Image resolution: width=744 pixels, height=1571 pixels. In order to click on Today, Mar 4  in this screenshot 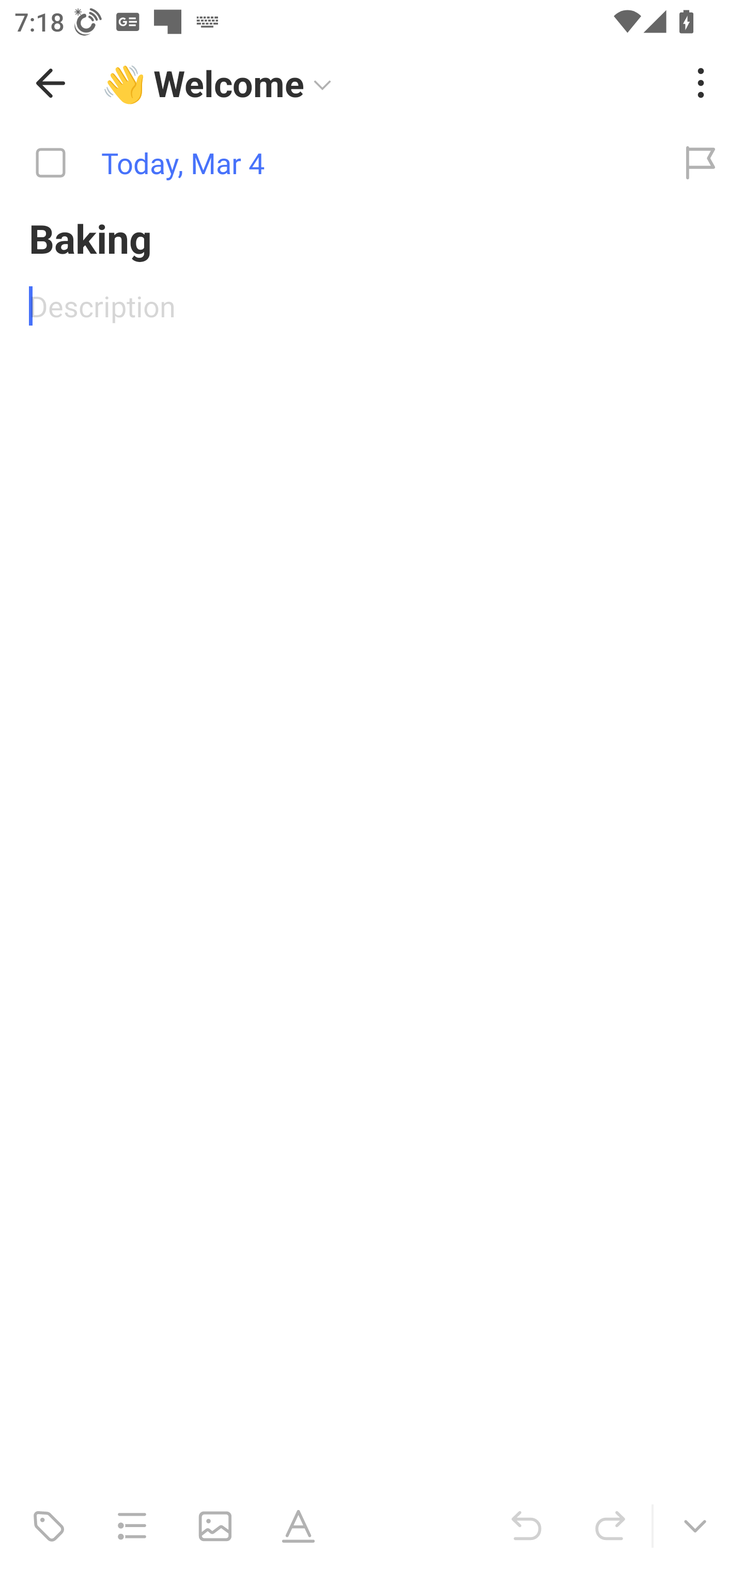, I will do `click(329, 163)`.